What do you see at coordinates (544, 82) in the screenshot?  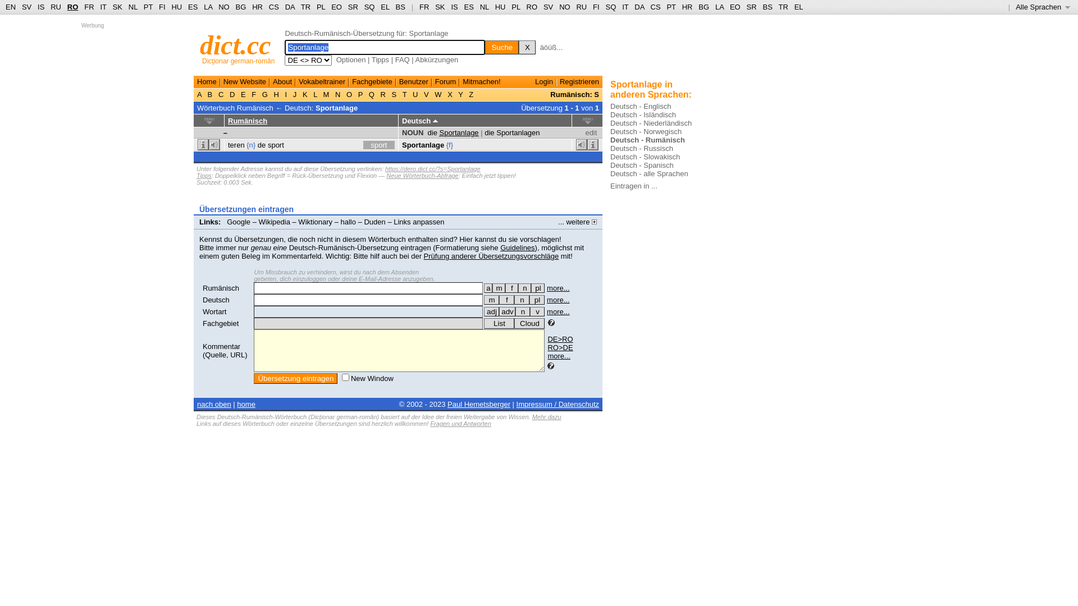 I see `Login` at bounding box center [544, 82].